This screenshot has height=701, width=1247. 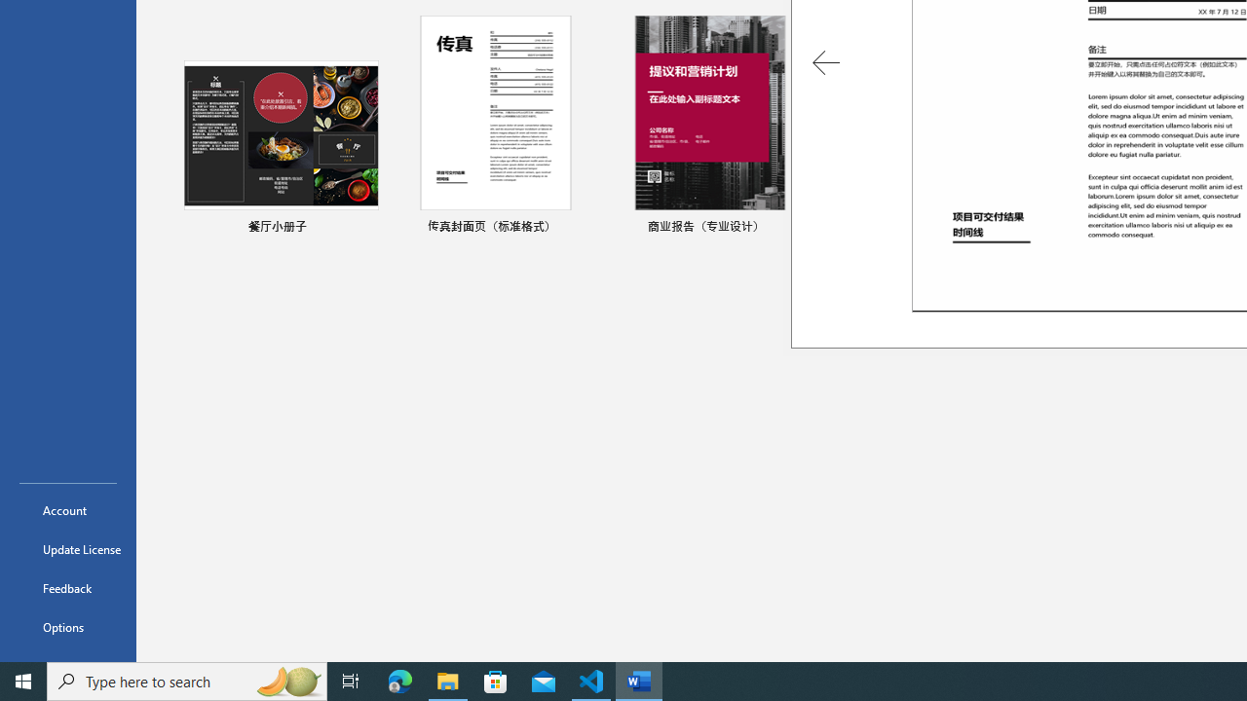 I want to click on Update License, so click(x=68, y=549).